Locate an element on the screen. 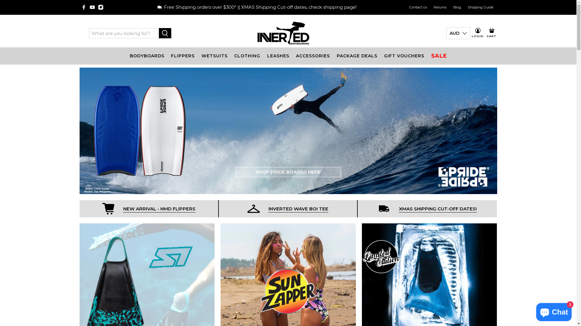  PACKAGE DEALS is located at coordinates (357, 56).